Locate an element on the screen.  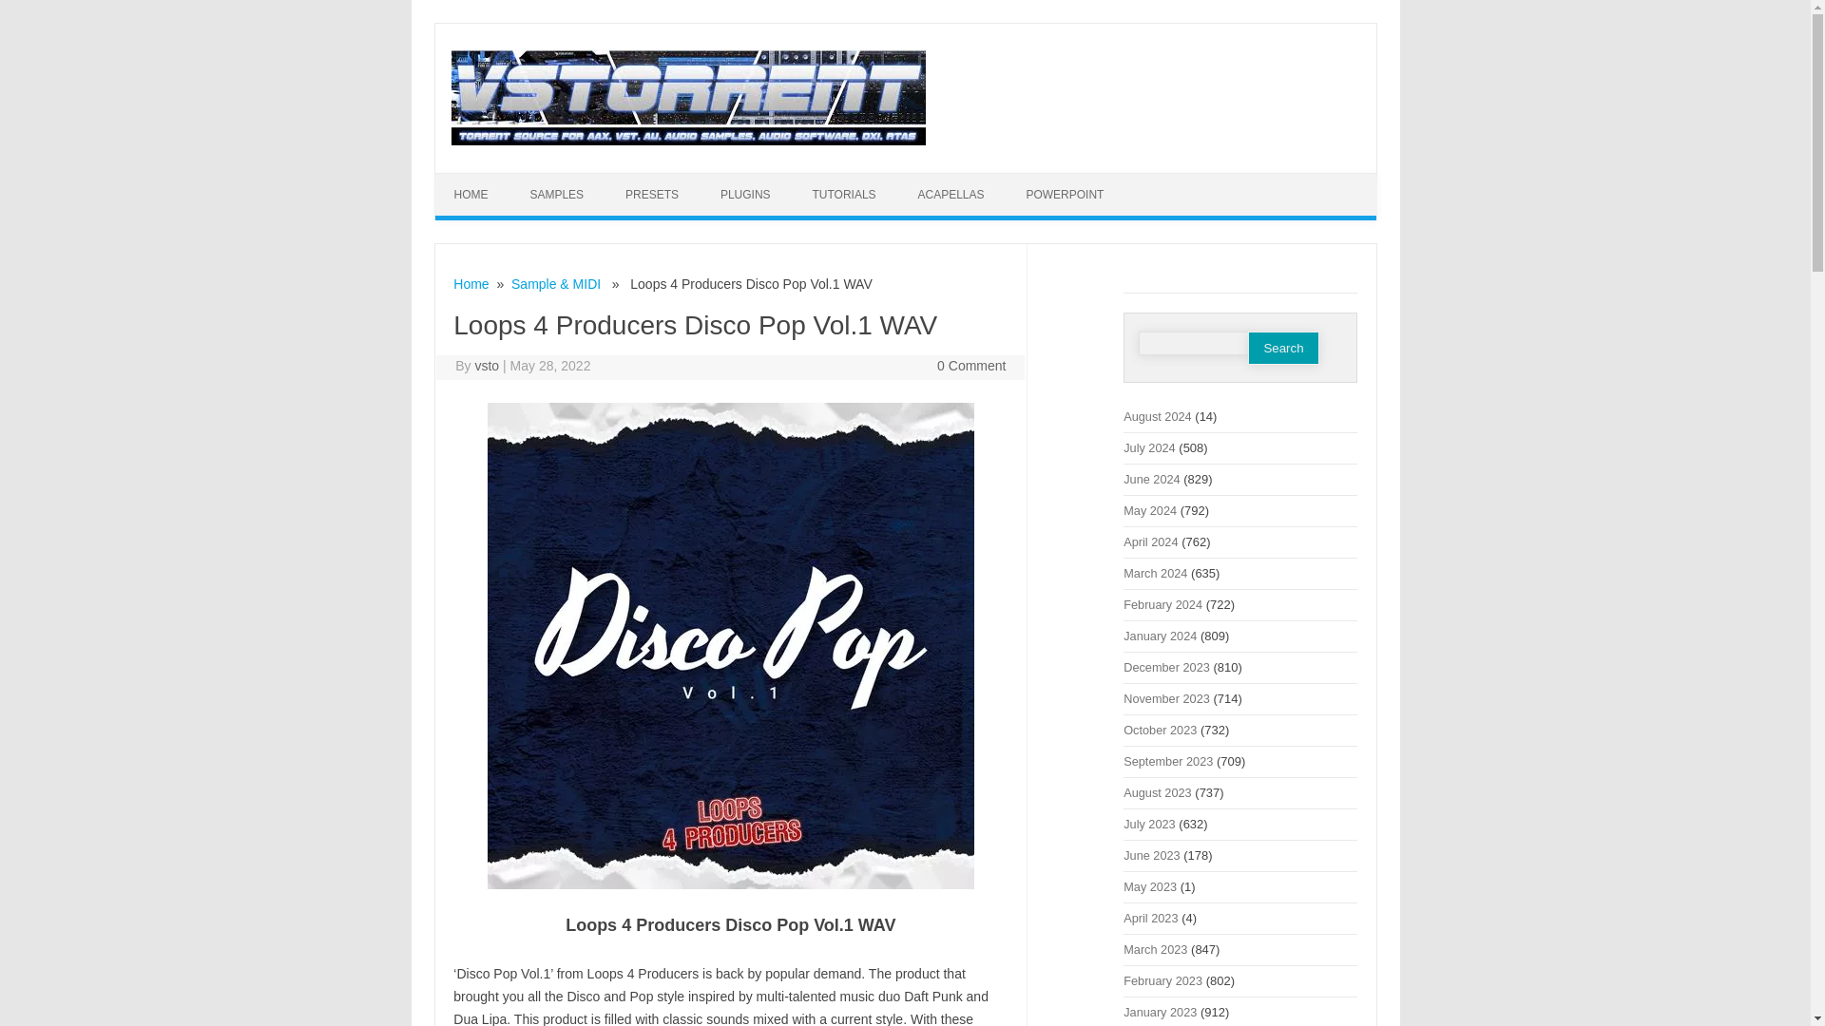
POWERPOINT is located at coordinates (1065, 194).